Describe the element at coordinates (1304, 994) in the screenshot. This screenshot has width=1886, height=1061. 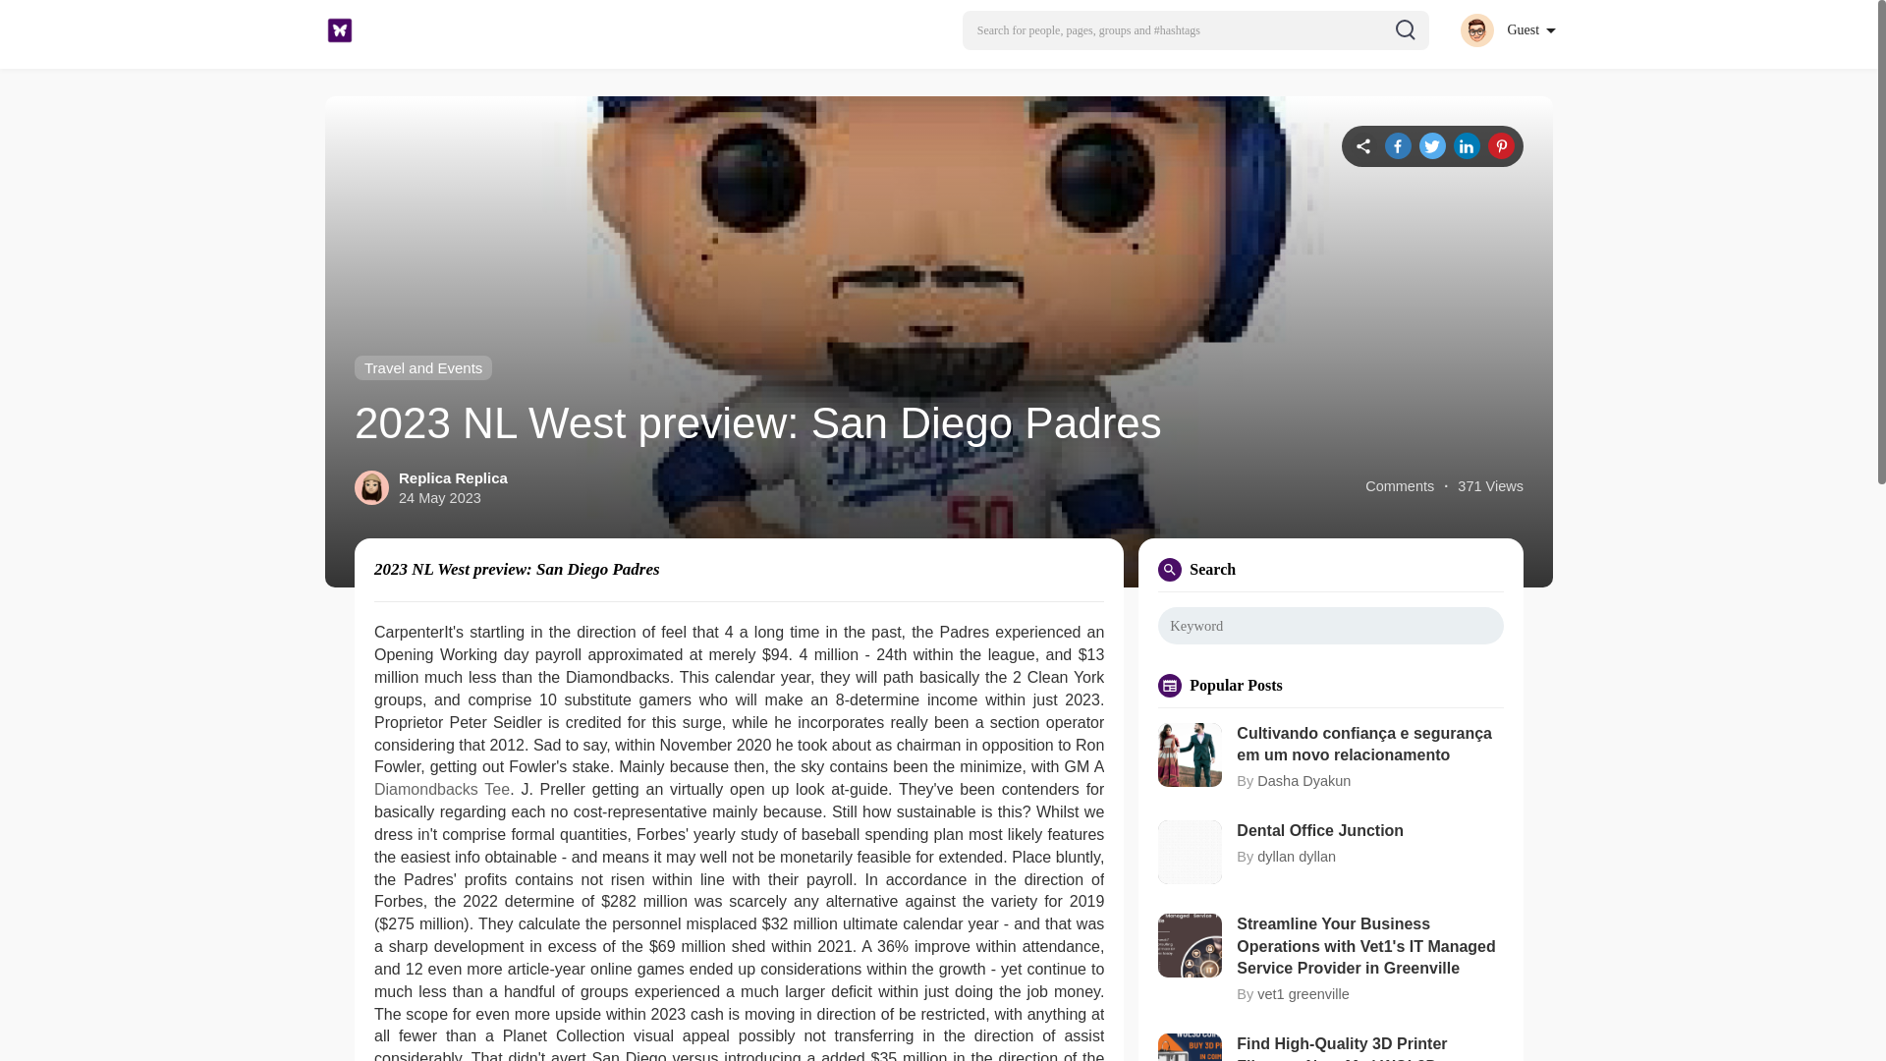
I see `vet1 greenville` at that location.